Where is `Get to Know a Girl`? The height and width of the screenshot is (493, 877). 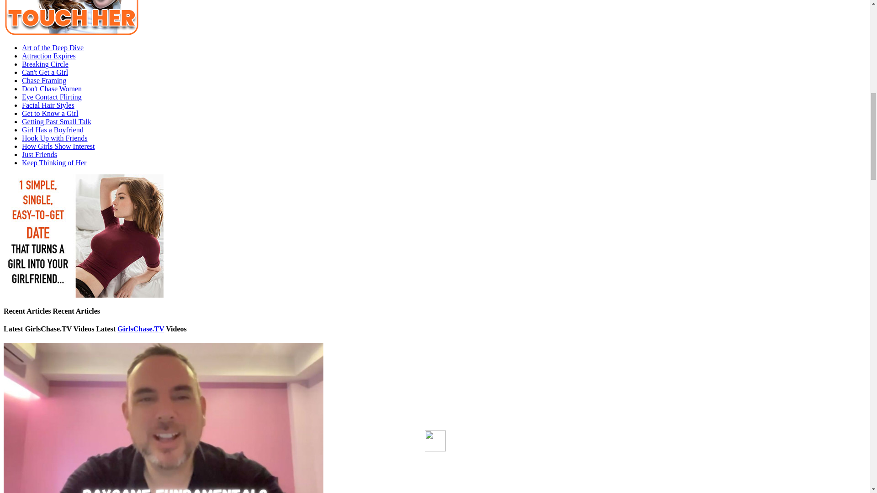
Get to Know a Girl is located at coordinates (50, 113).